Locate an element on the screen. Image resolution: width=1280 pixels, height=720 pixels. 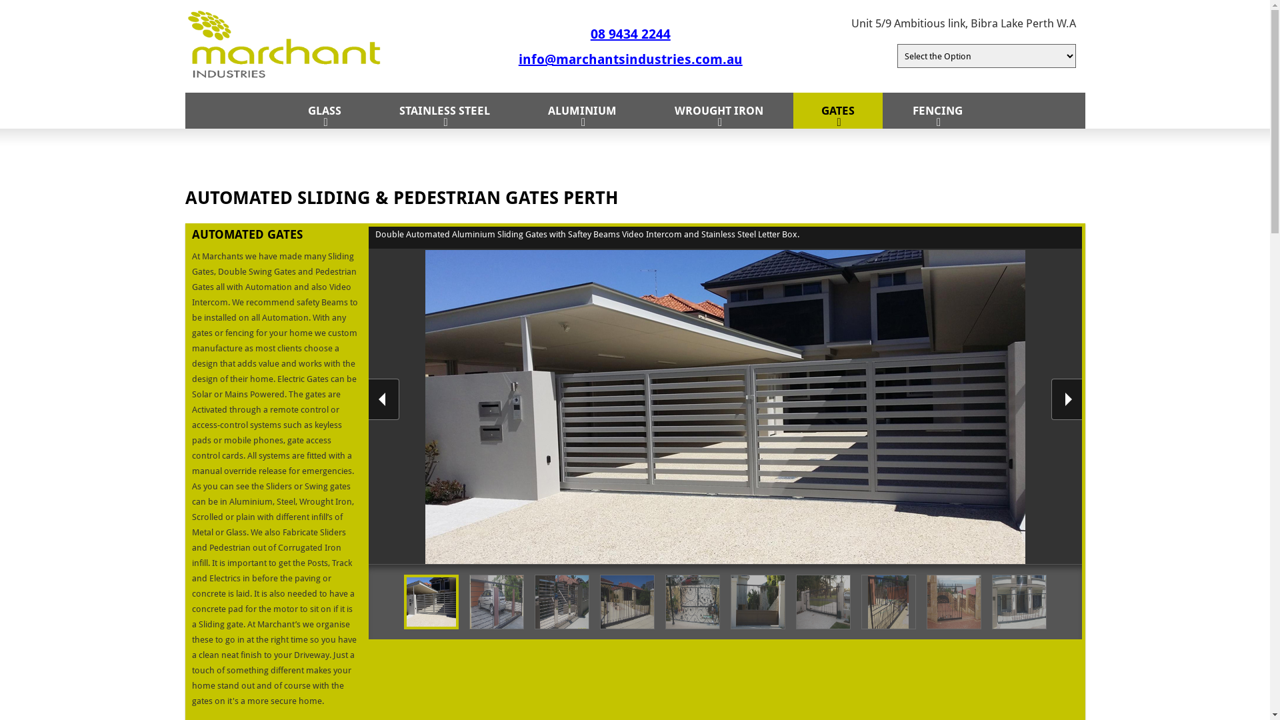
WROUGHT IRON is located at coordinates (719, 111).